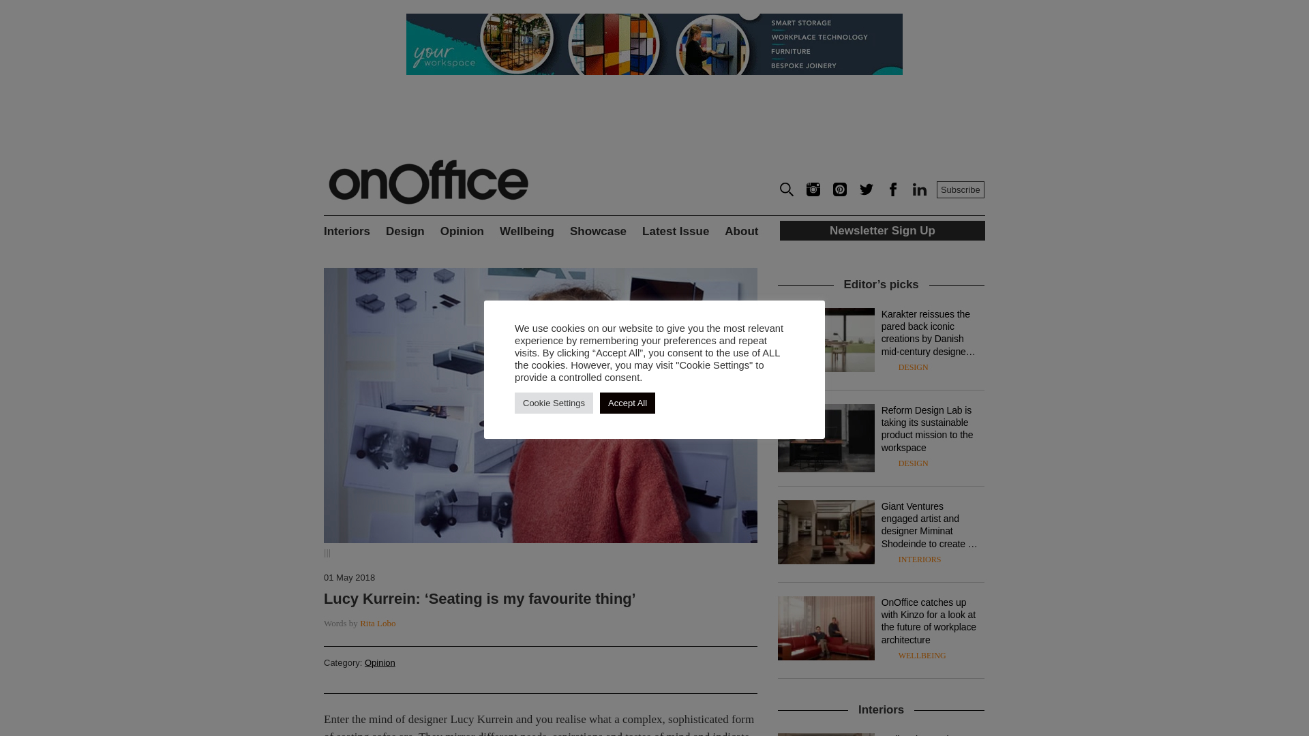  What do you see at coordinates (913, 367) in the screenshot?
I see `DESIGN` at bounding box center [913, 367].